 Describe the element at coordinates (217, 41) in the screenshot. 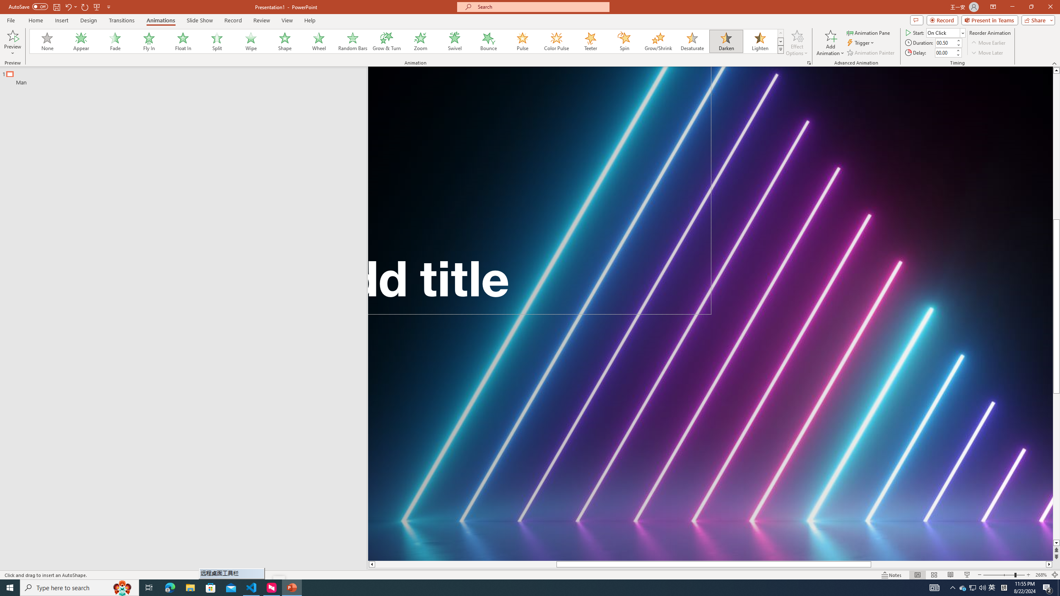

I see `Split` at that location.